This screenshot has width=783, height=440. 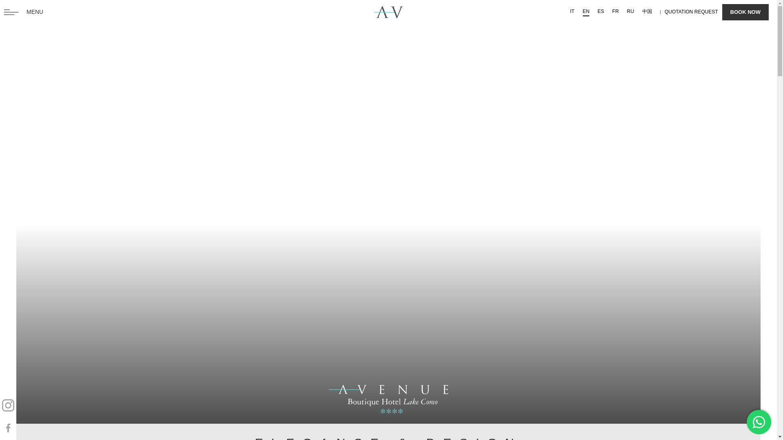 I want to click on RU, so click(x=630, y=12).